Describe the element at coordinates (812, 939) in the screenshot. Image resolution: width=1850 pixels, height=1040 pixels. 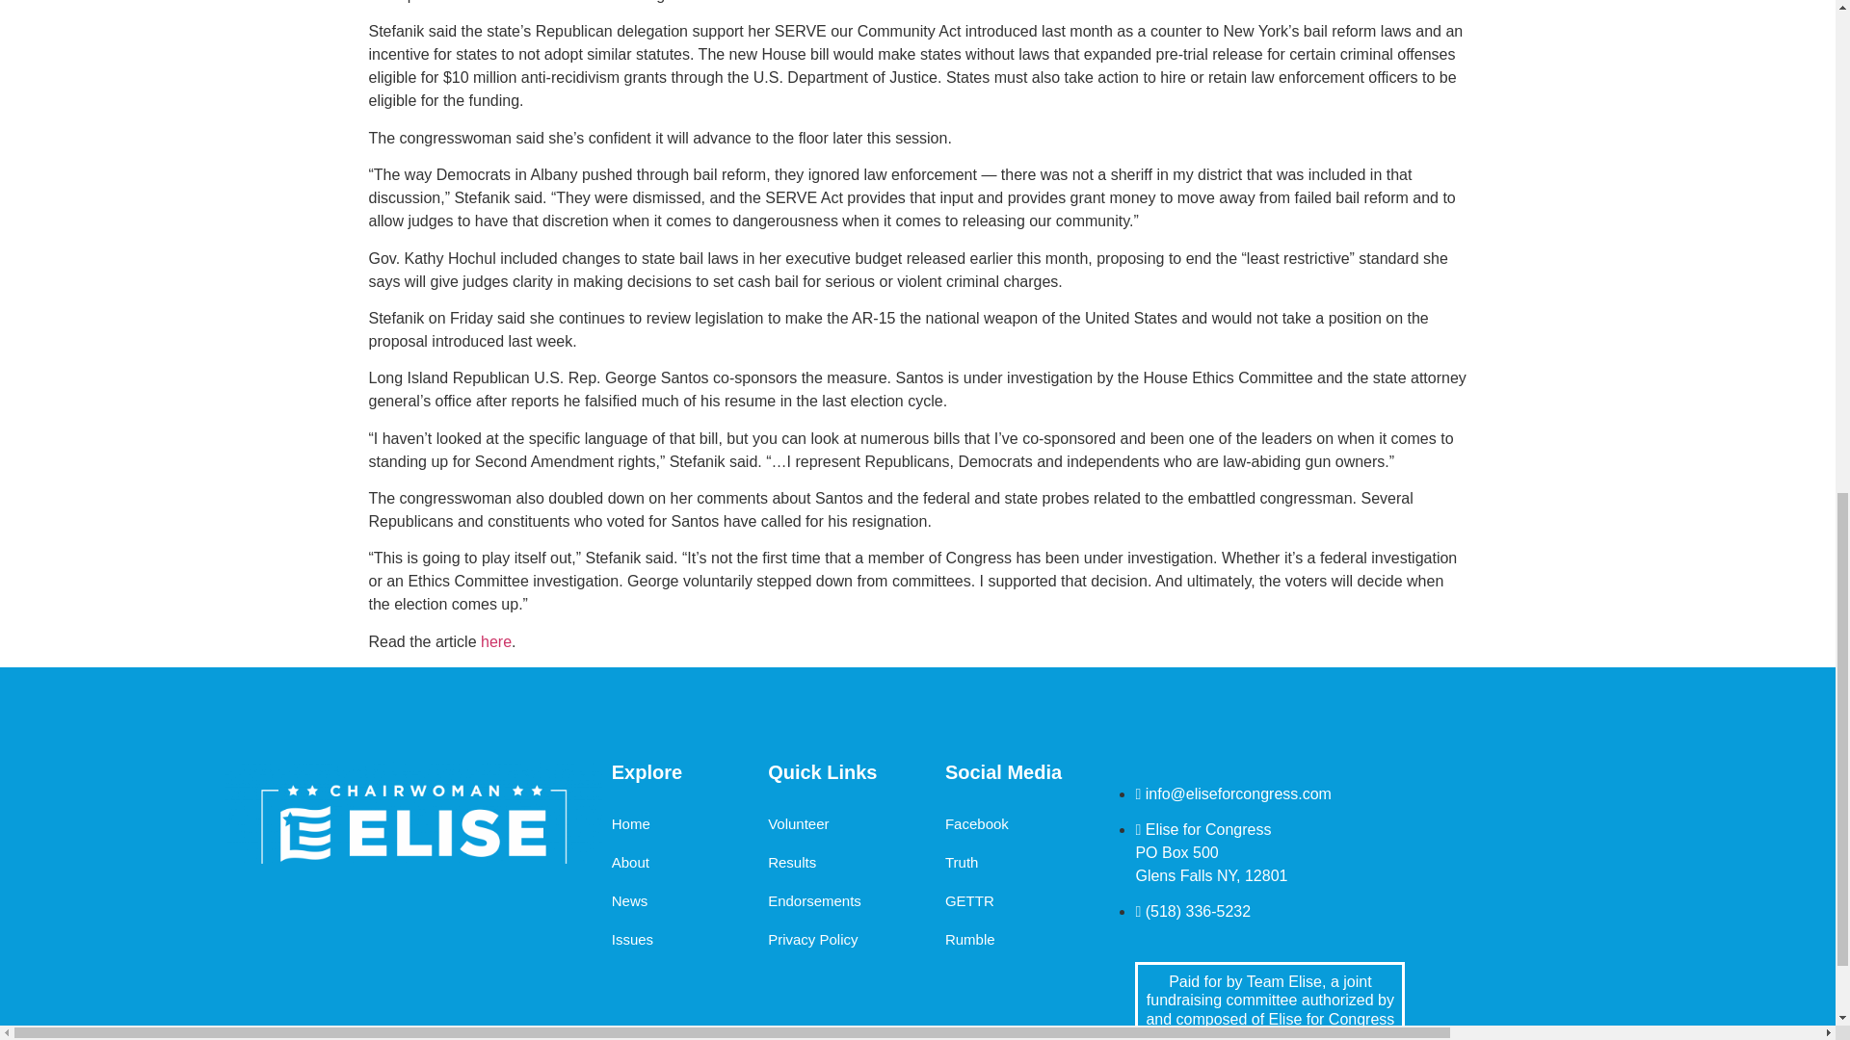
I see `Privacy Policy` at that location.